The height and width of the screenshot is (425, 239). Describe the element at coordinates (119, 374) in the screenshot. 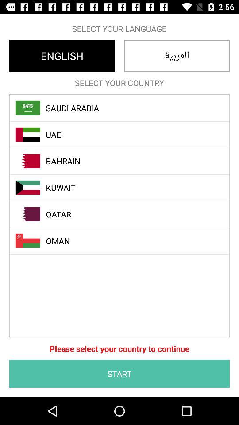

I see `swipe to start` at that location.